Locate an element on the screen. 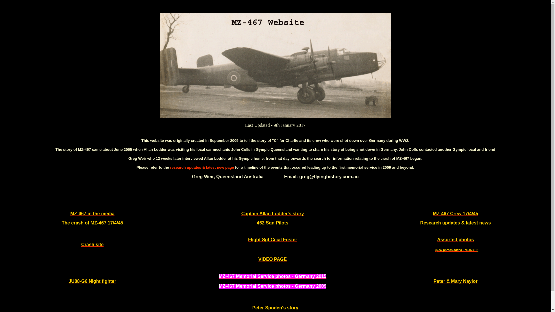 The image size is (555, 312). Flight Sgt Cecil Foster is located at coordinates (273, 240).